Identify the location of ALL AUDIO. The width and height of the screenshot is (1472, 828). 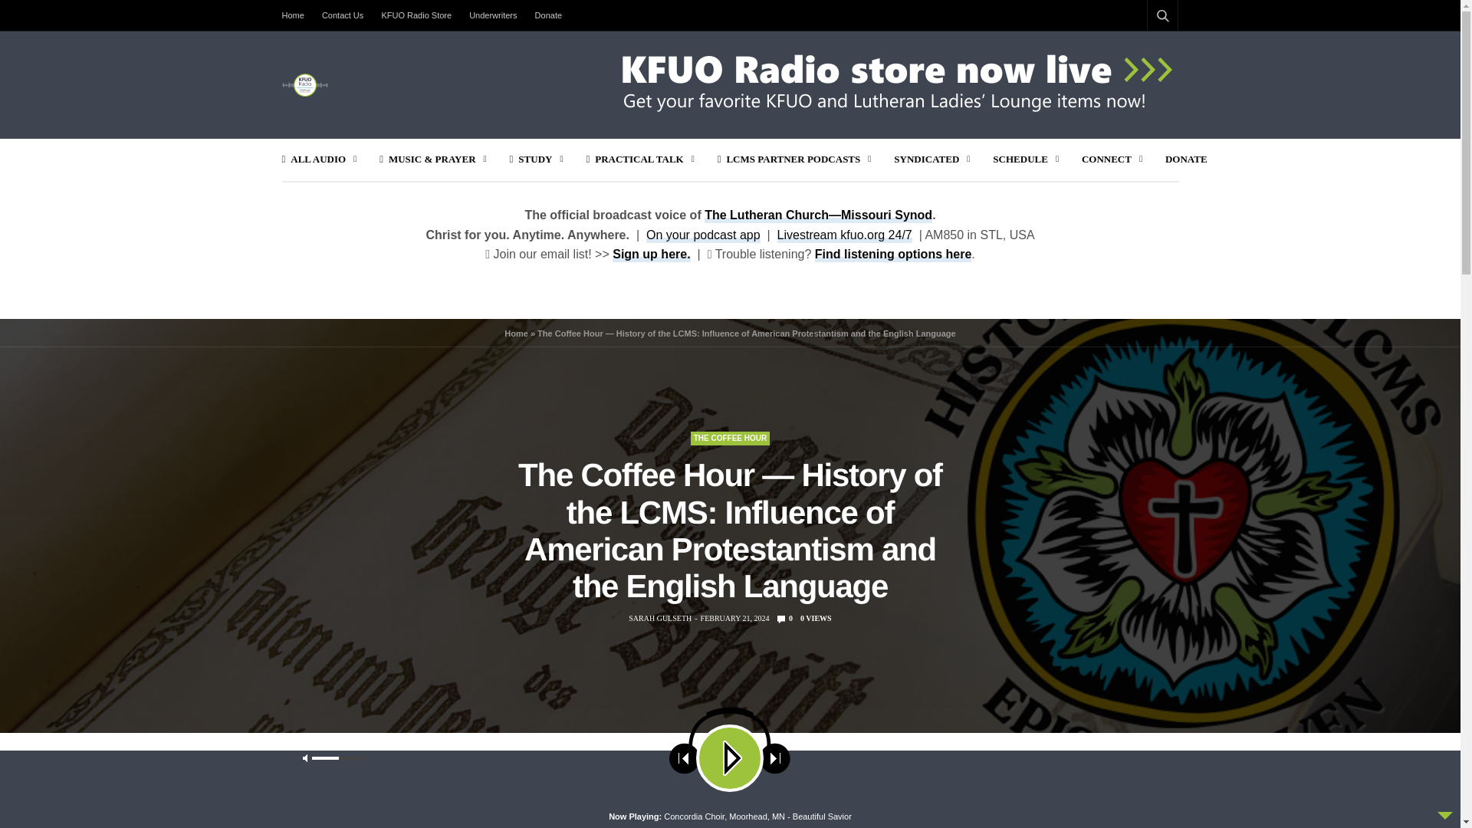
(320, 159).